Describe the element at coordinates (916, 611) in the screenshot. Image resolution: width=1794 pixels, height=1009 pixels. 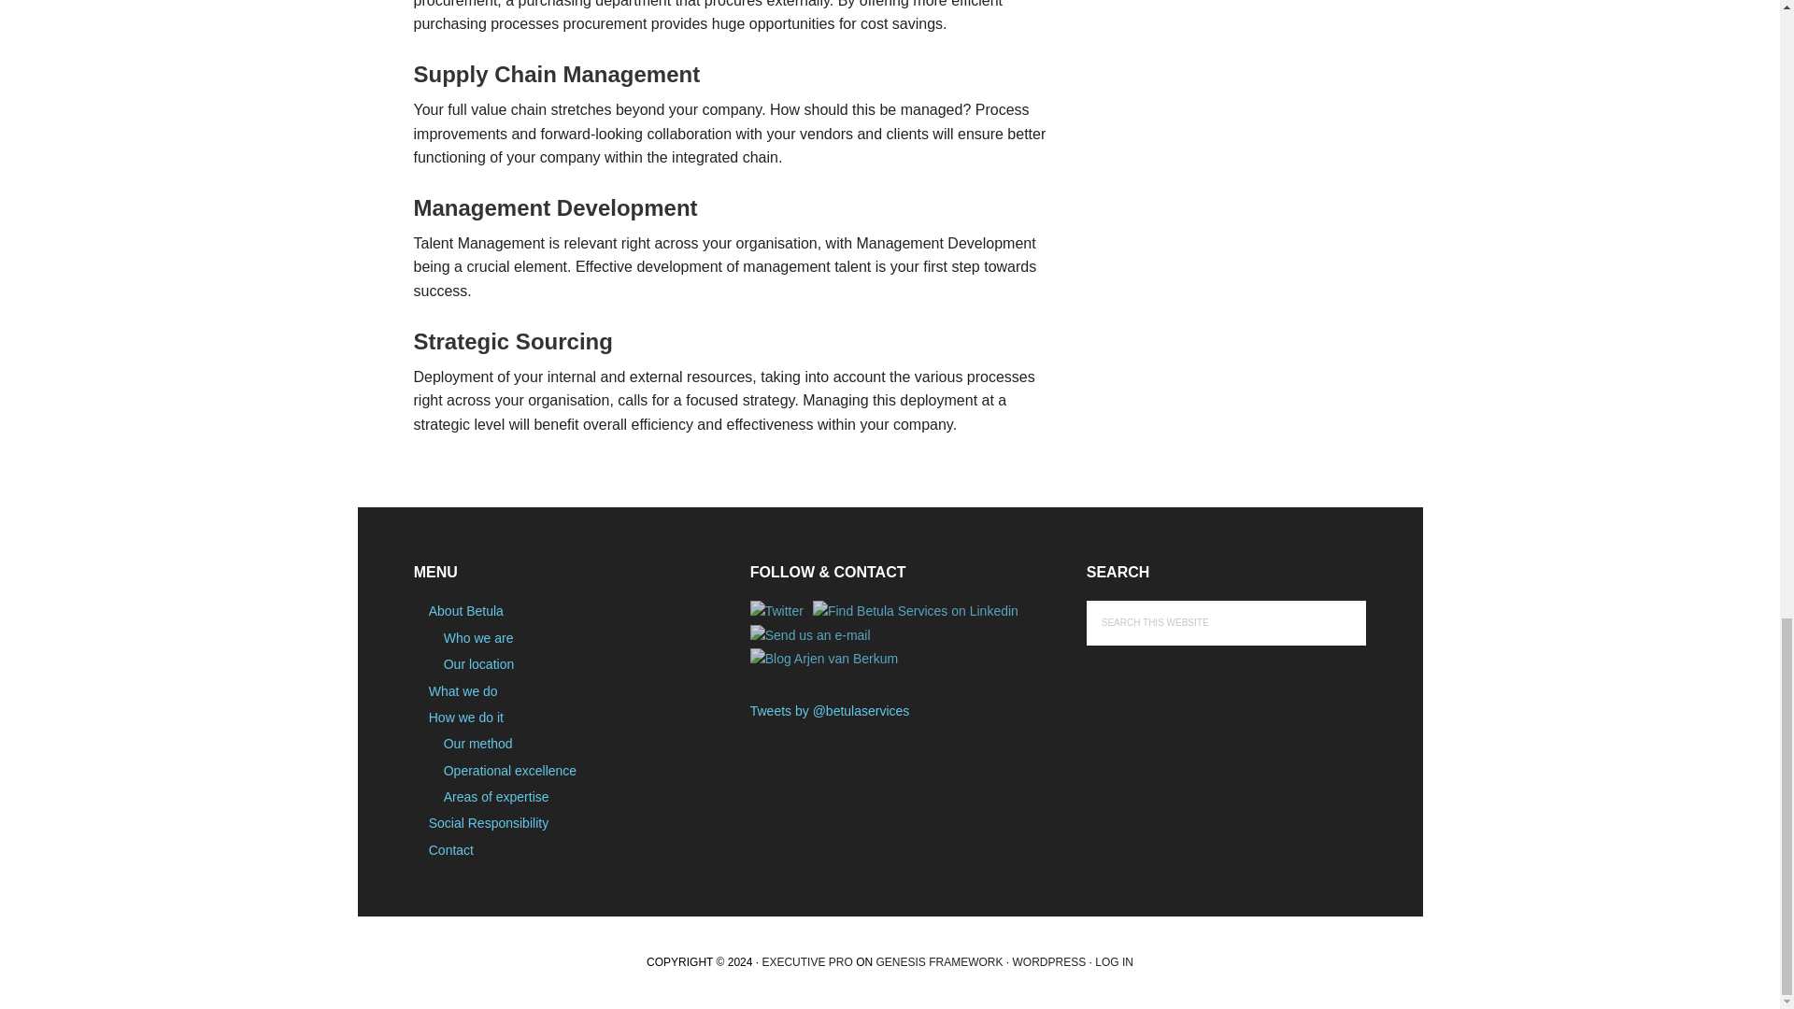
I see `Linkedin` at that location.